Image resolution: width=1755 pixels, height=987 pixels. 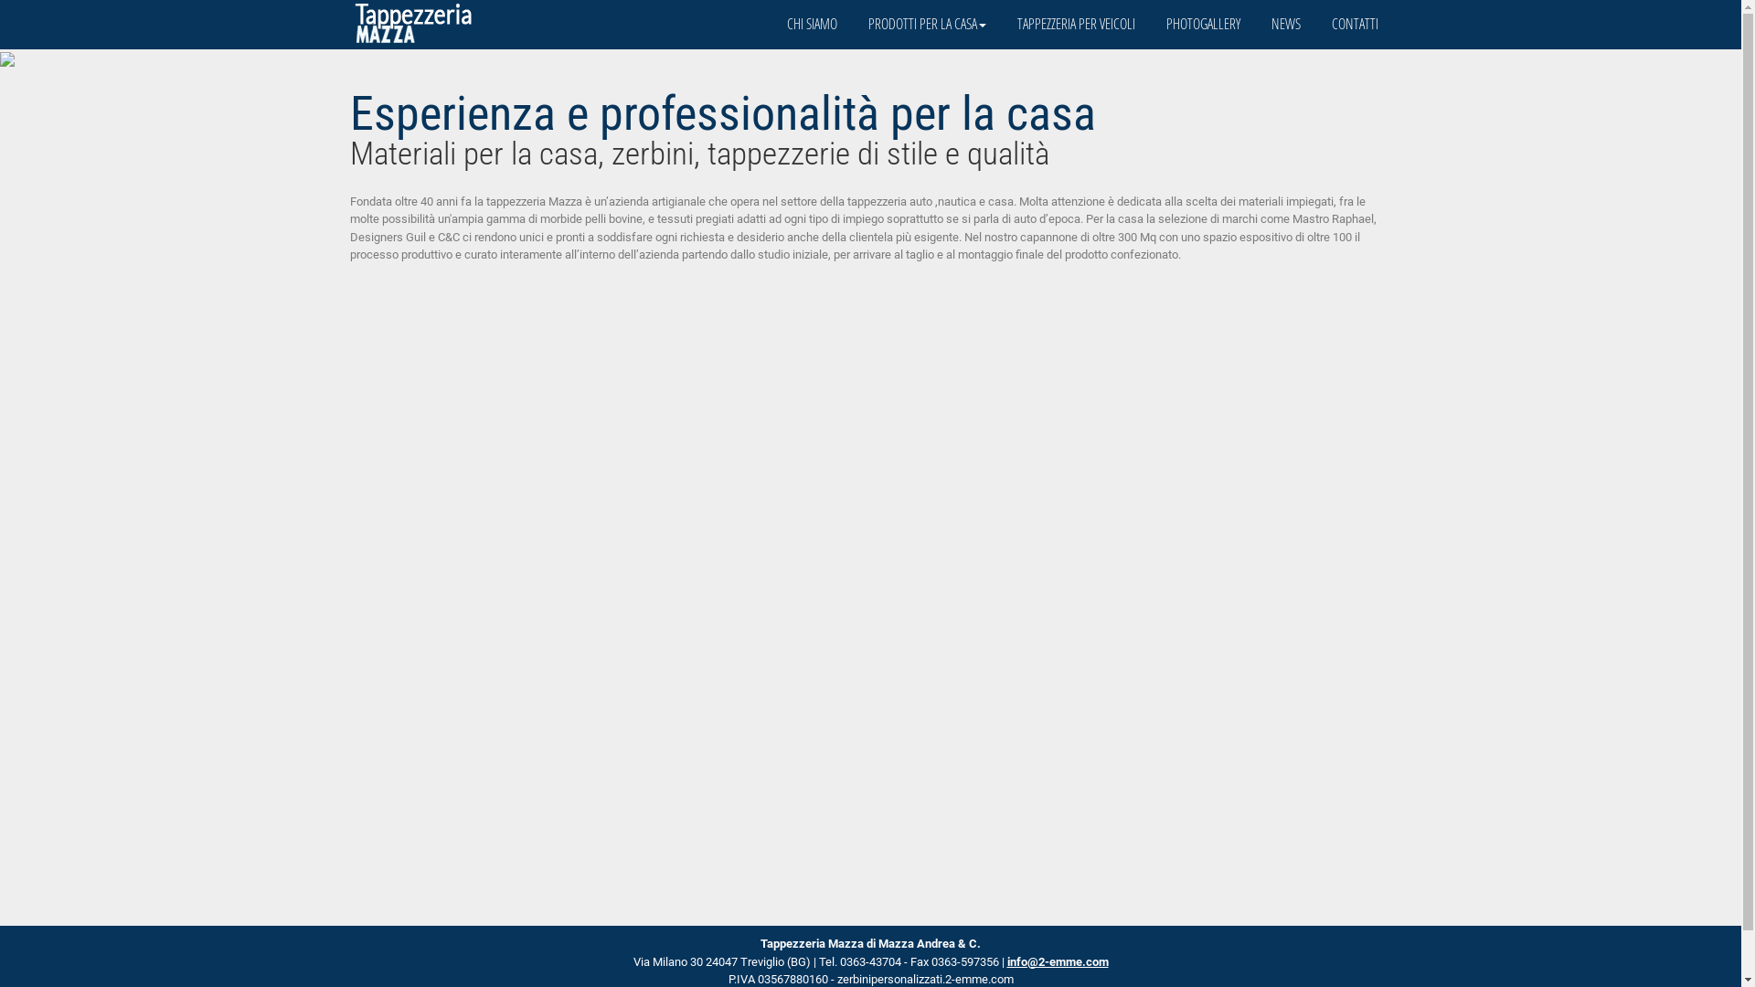 What do you see at coordinates (1355, 24) in the screenshot?
I see `CONTATTI` at bounding box center [1355, 24].